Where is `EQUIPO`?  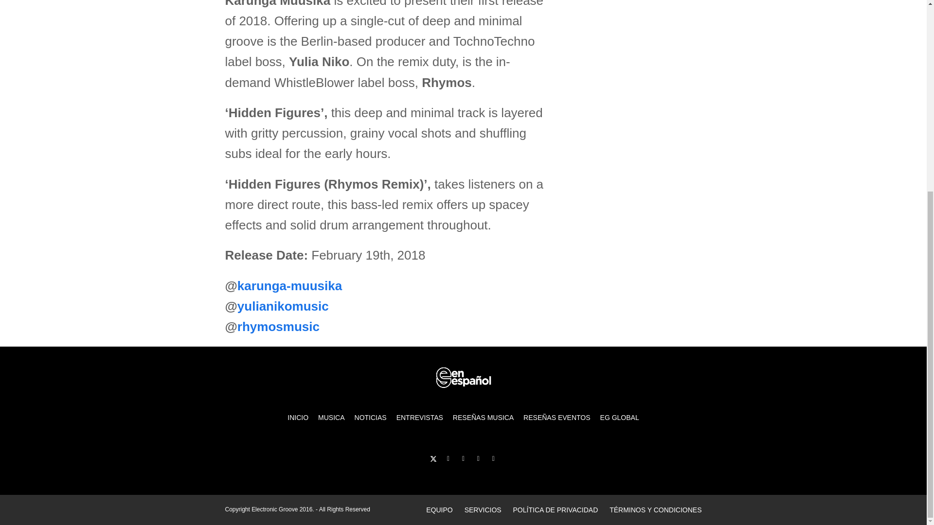
EQUIPO is located at coordinates (439, 510).